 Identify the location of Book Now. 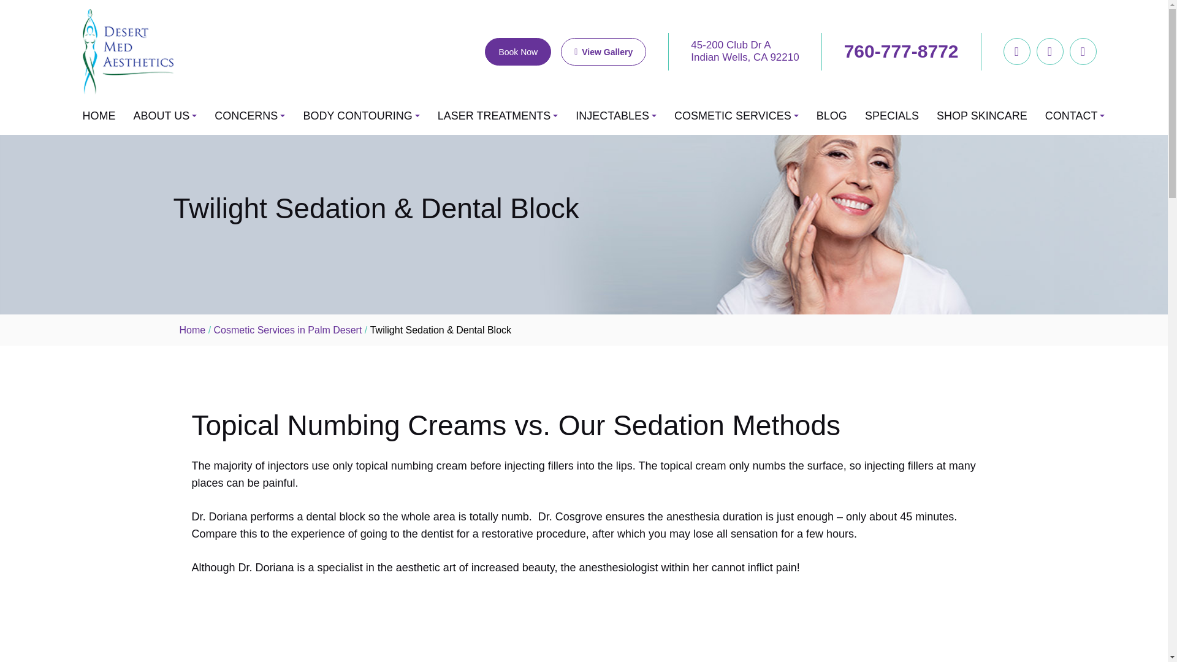
(517, 51).